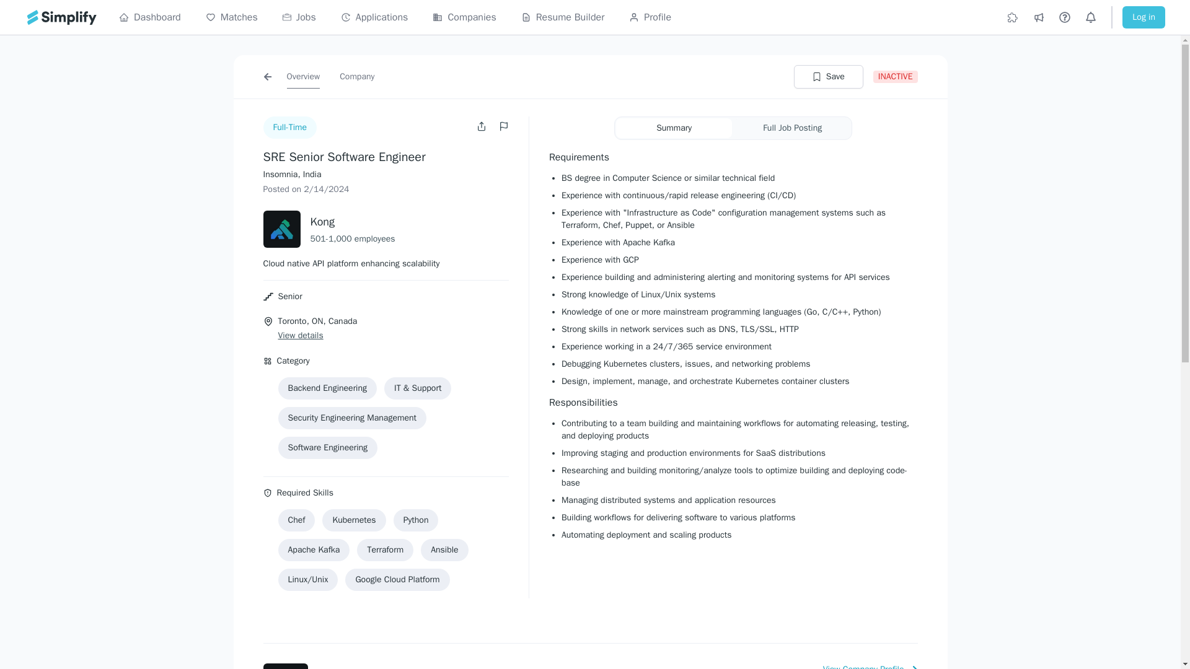 The width and height of the screenshot is (1190, 669). I want to click on Applications, so click(374, 17).